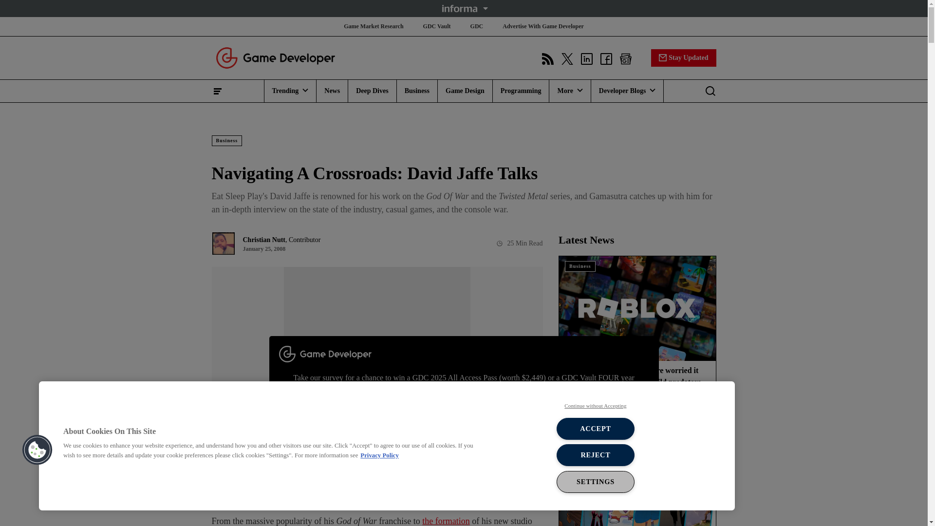  What do you see at coordinates (37, 450) in the screenshot?
I see `Cookies Button` at bounding box center [37, 450].